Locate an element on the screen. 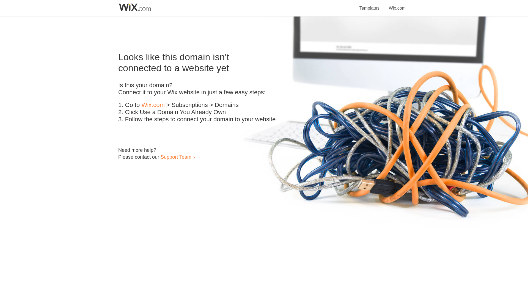 The image size is (528, 297). Wix.com is located at coordinates (397, 5).